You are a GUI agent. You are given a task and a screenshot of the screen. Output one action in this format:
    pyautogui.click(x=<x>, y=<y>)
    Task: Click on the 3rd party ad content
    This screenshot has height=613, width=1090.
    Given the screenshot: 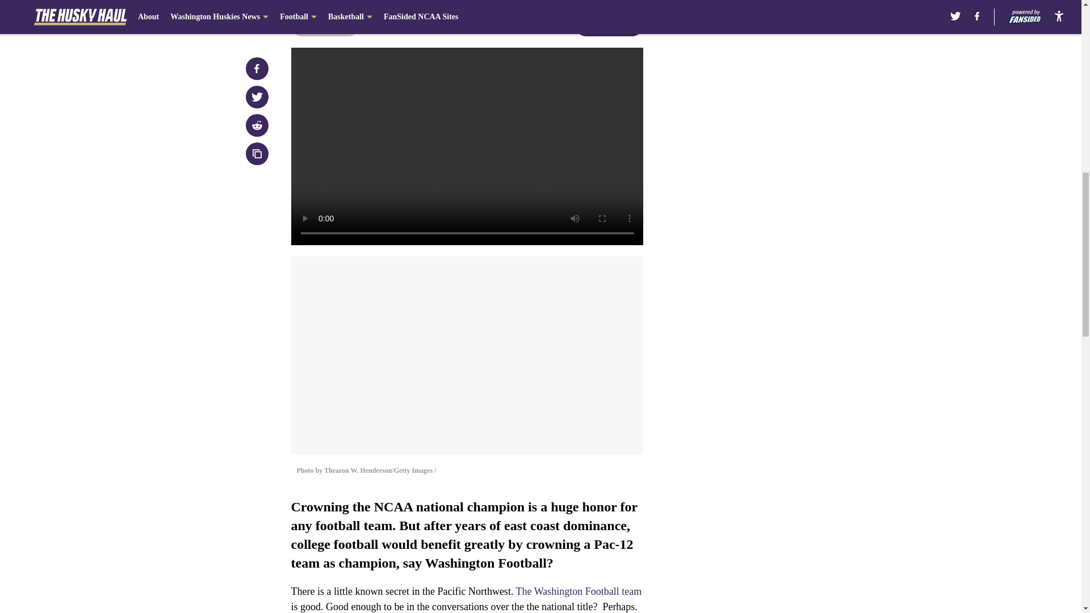 What is the action you would take?
    pyautogui.click(x=785, y=84)
    